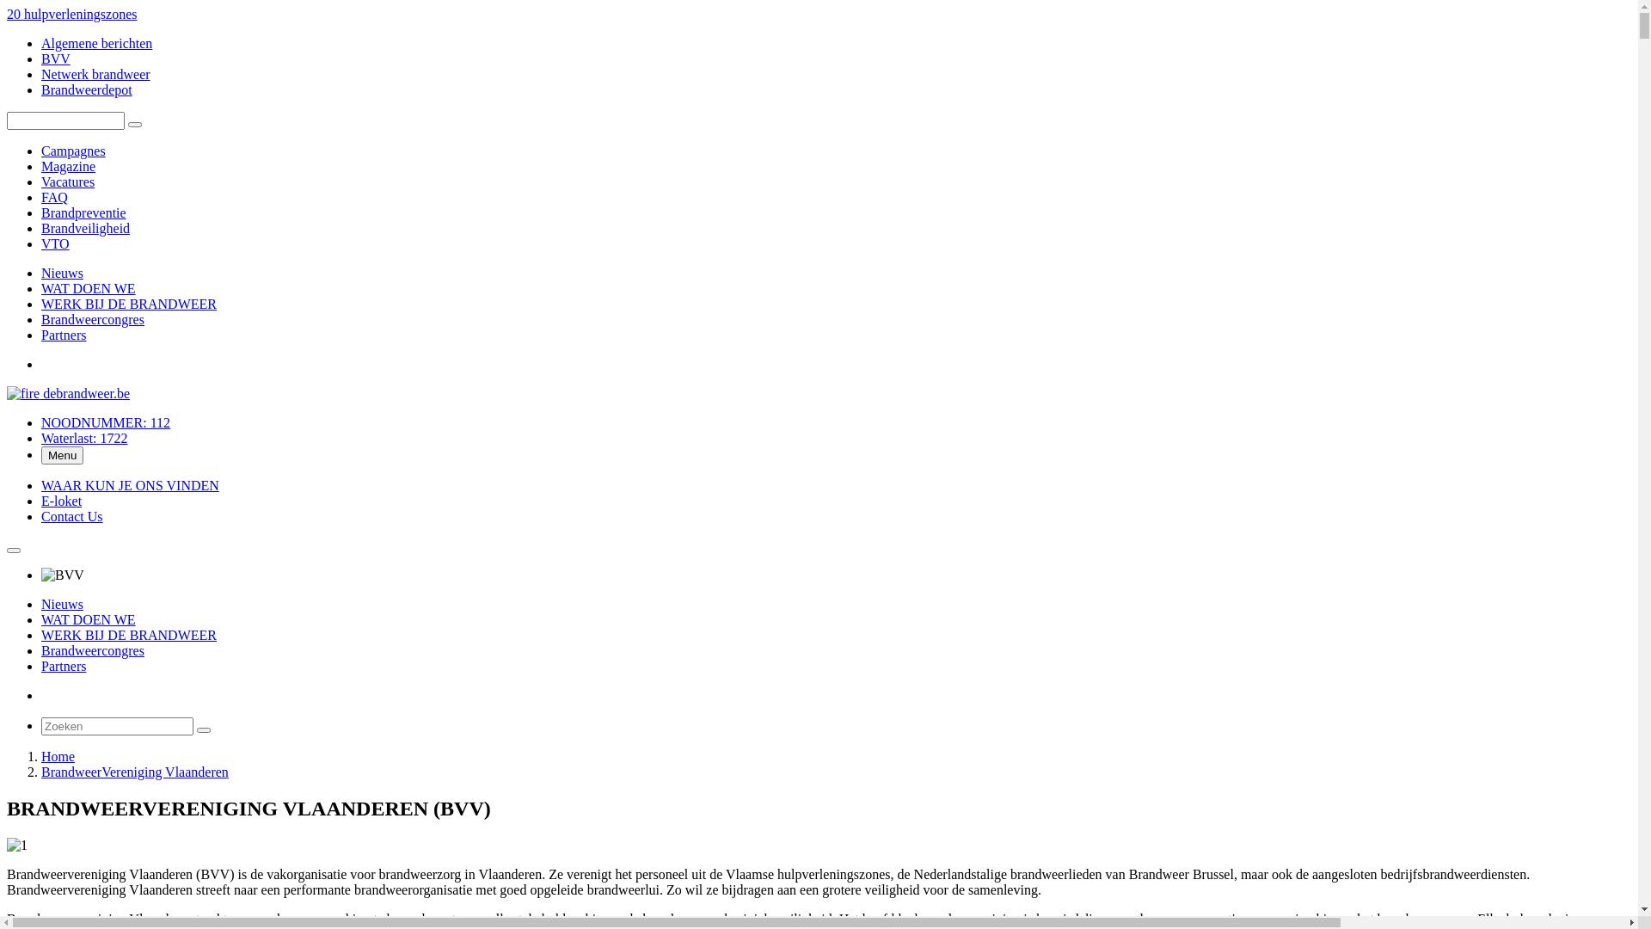 The height and width of the screenshot is (929, 1651). I want to click on Zoeken, so click(135, 125).